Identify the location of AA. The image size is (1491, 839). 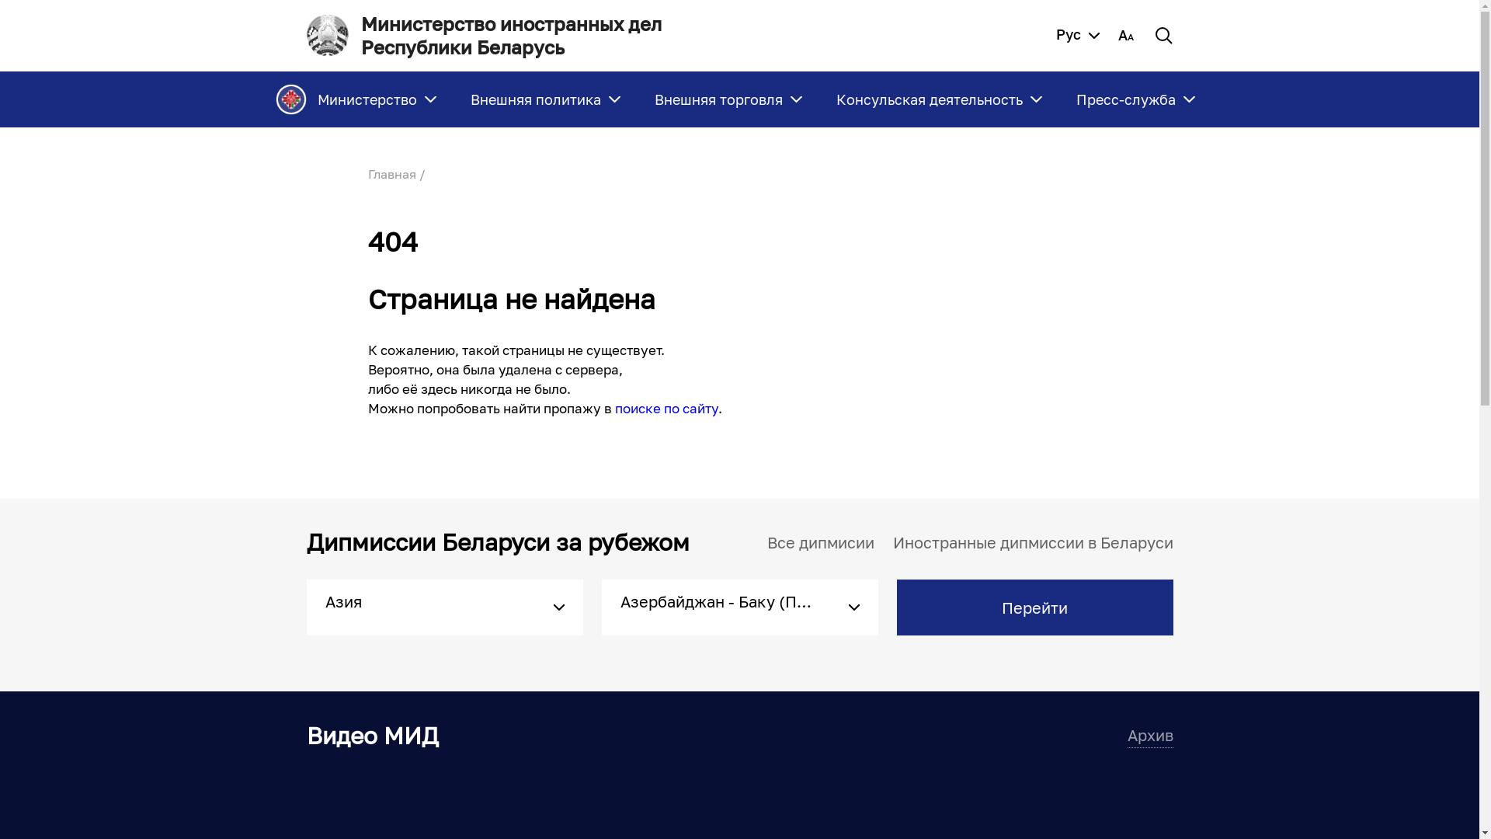
(1126, 36).